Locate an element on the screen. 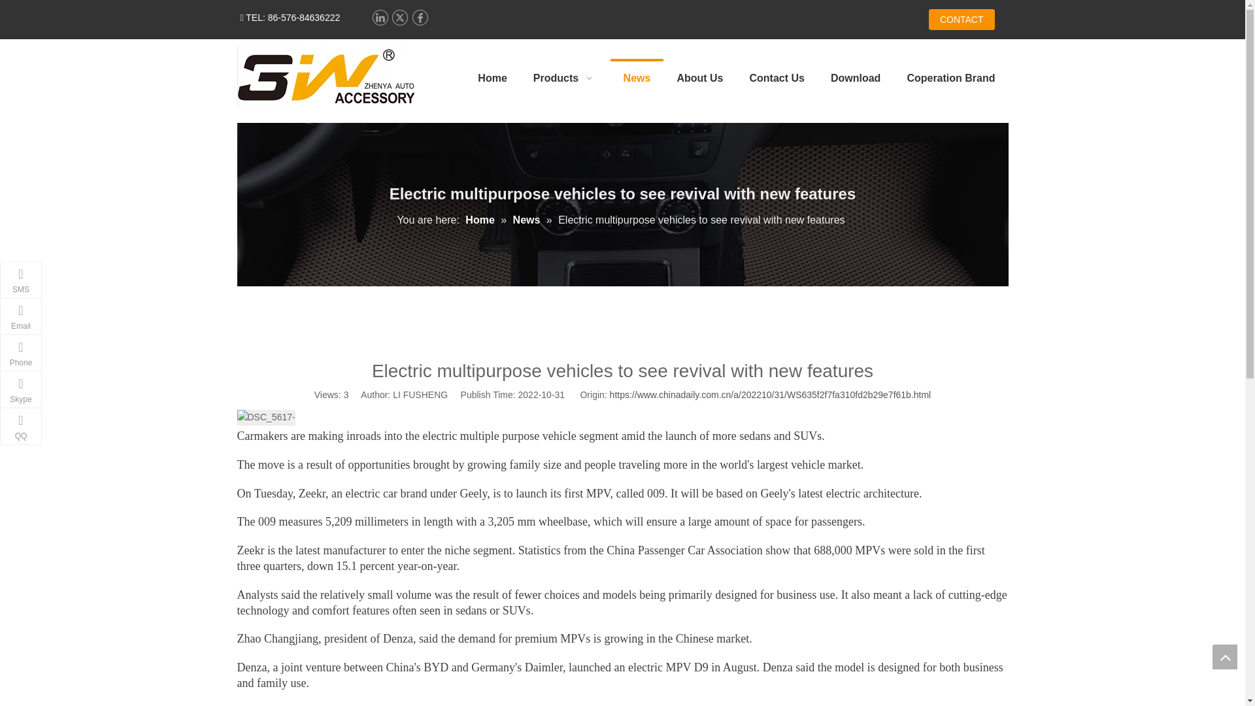 Image resolution: width=1255 pixels, height=706 pixels. News is located at coordinates (637, 78).